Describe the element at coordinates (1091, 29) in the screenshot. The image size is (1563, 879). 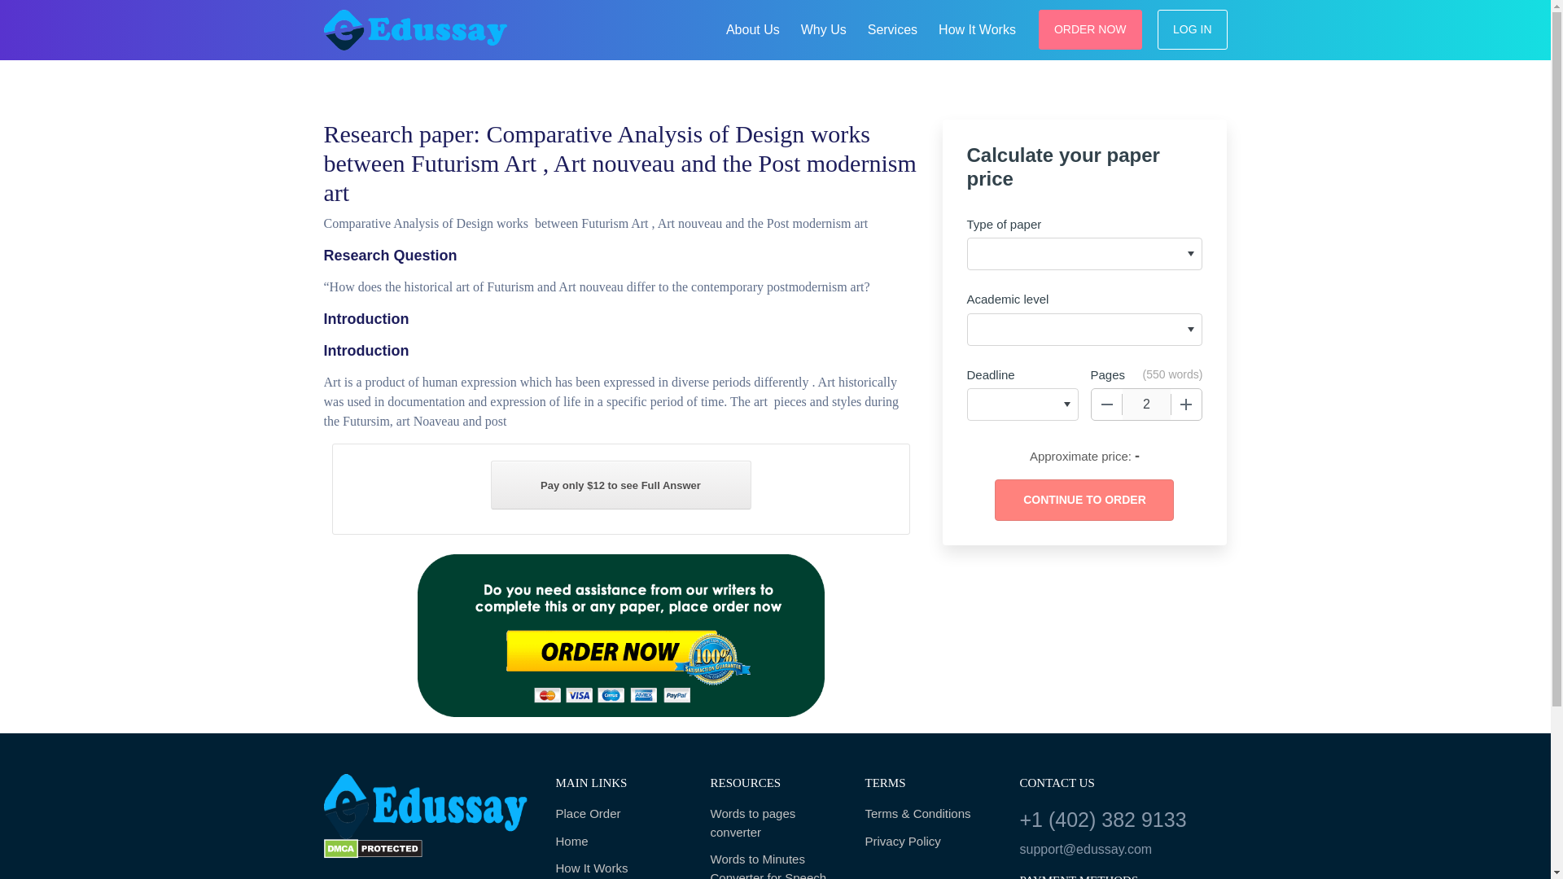
I see `ORDER NOW` at that location.